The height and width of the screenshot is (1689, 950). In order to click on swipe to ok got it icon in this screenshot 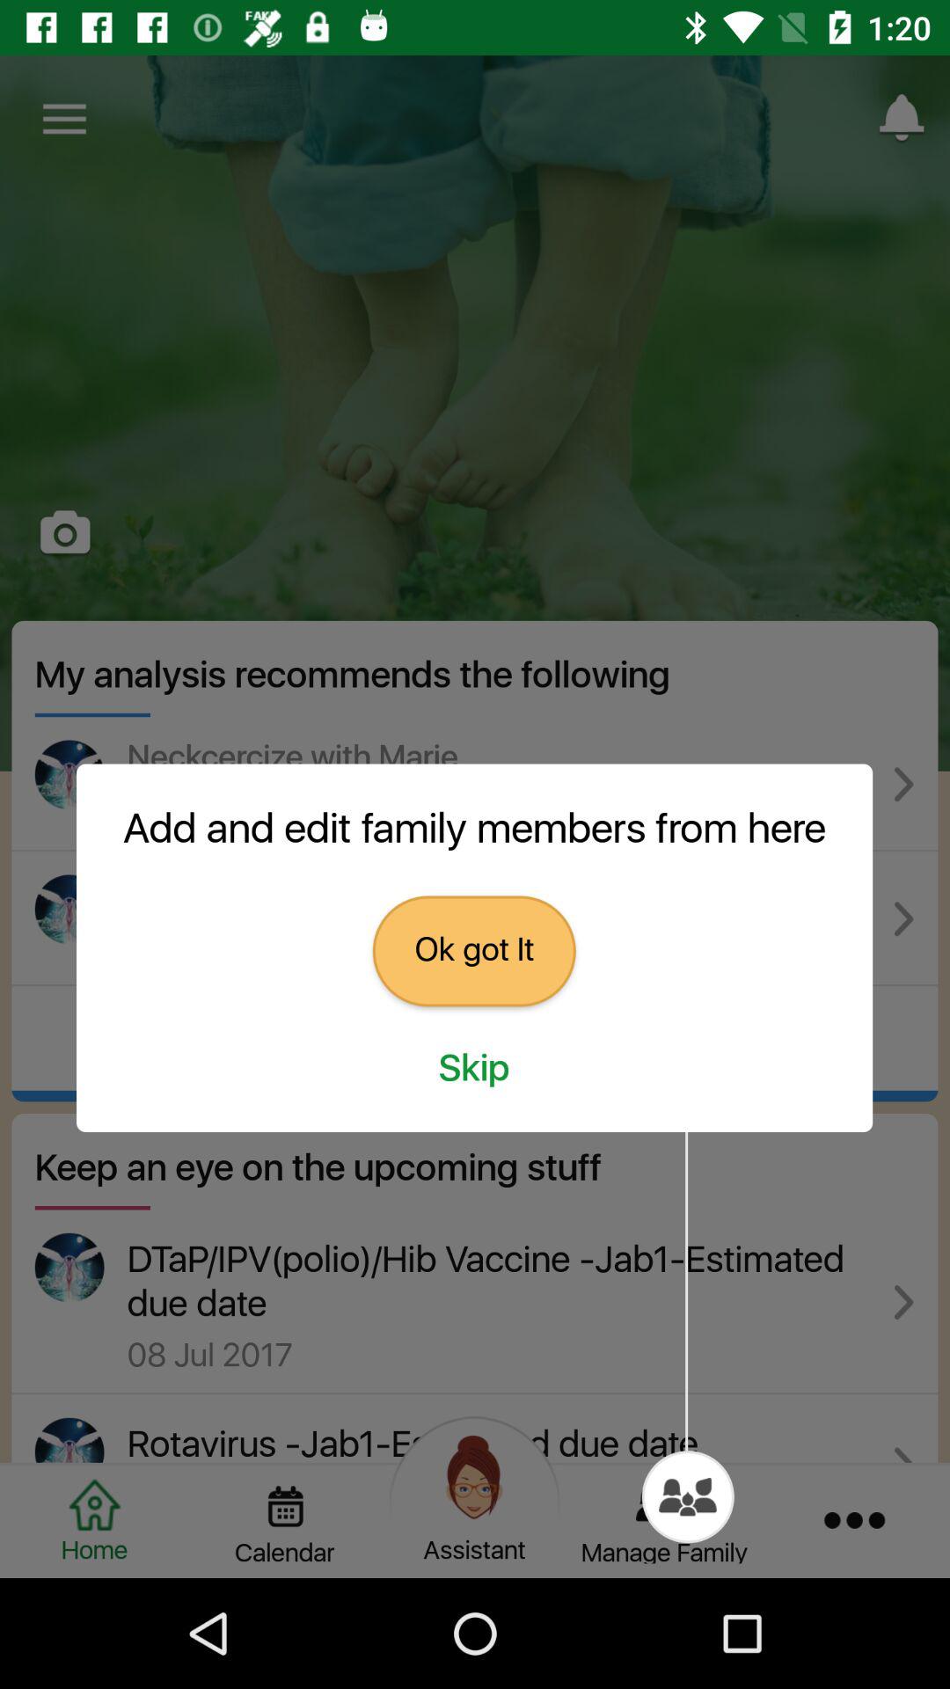, I will do `click(473, 951)`.